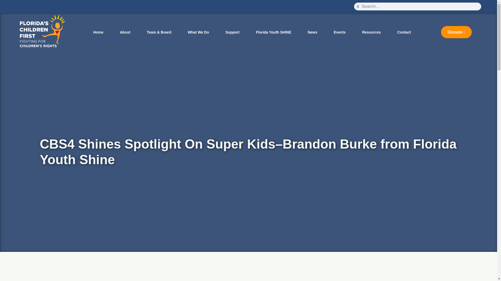 The image size is (501, 281). Describe the element at coordinates (273, 32) in the screenshot. I see `Florida Youth SHINE` at that location.